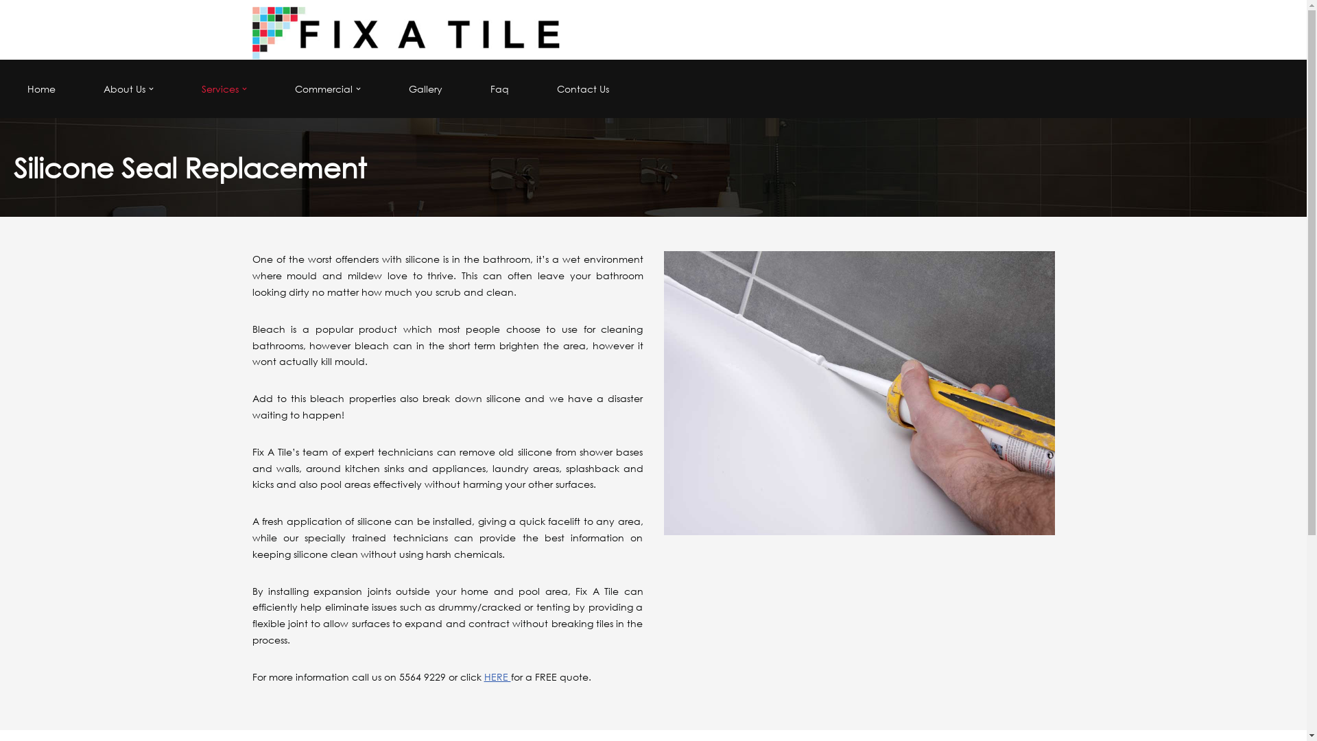  What do you see at coordinates (10, 29) in the screenshot?
I see `Skip to content` at bounding box center [10, 29].